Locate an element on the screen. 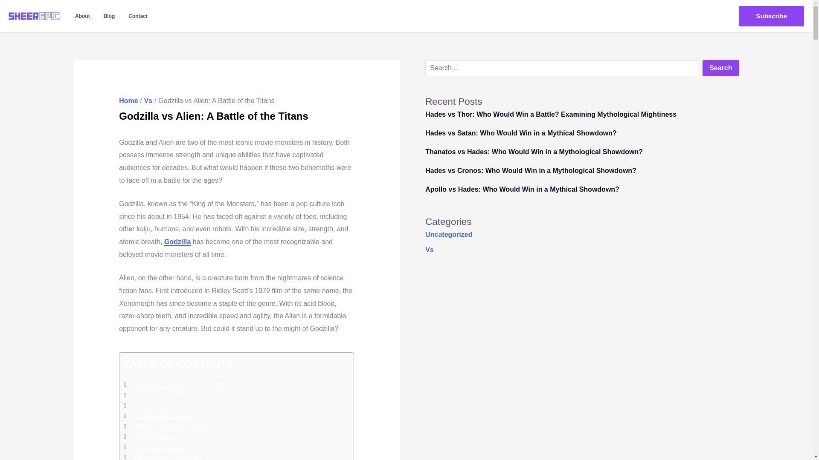  Research and Analysis is located at coordinates (168, 456).